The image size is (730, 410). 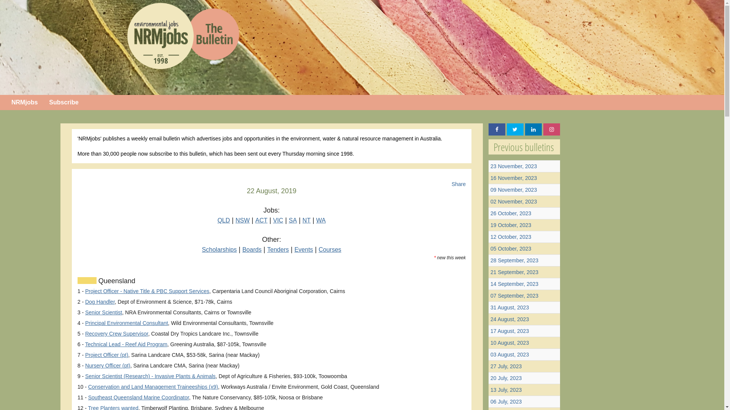 What do you see at coordinates (506, 402) in the screenshot?
I see `06 July, 2023` at bounding box center [506, 402].